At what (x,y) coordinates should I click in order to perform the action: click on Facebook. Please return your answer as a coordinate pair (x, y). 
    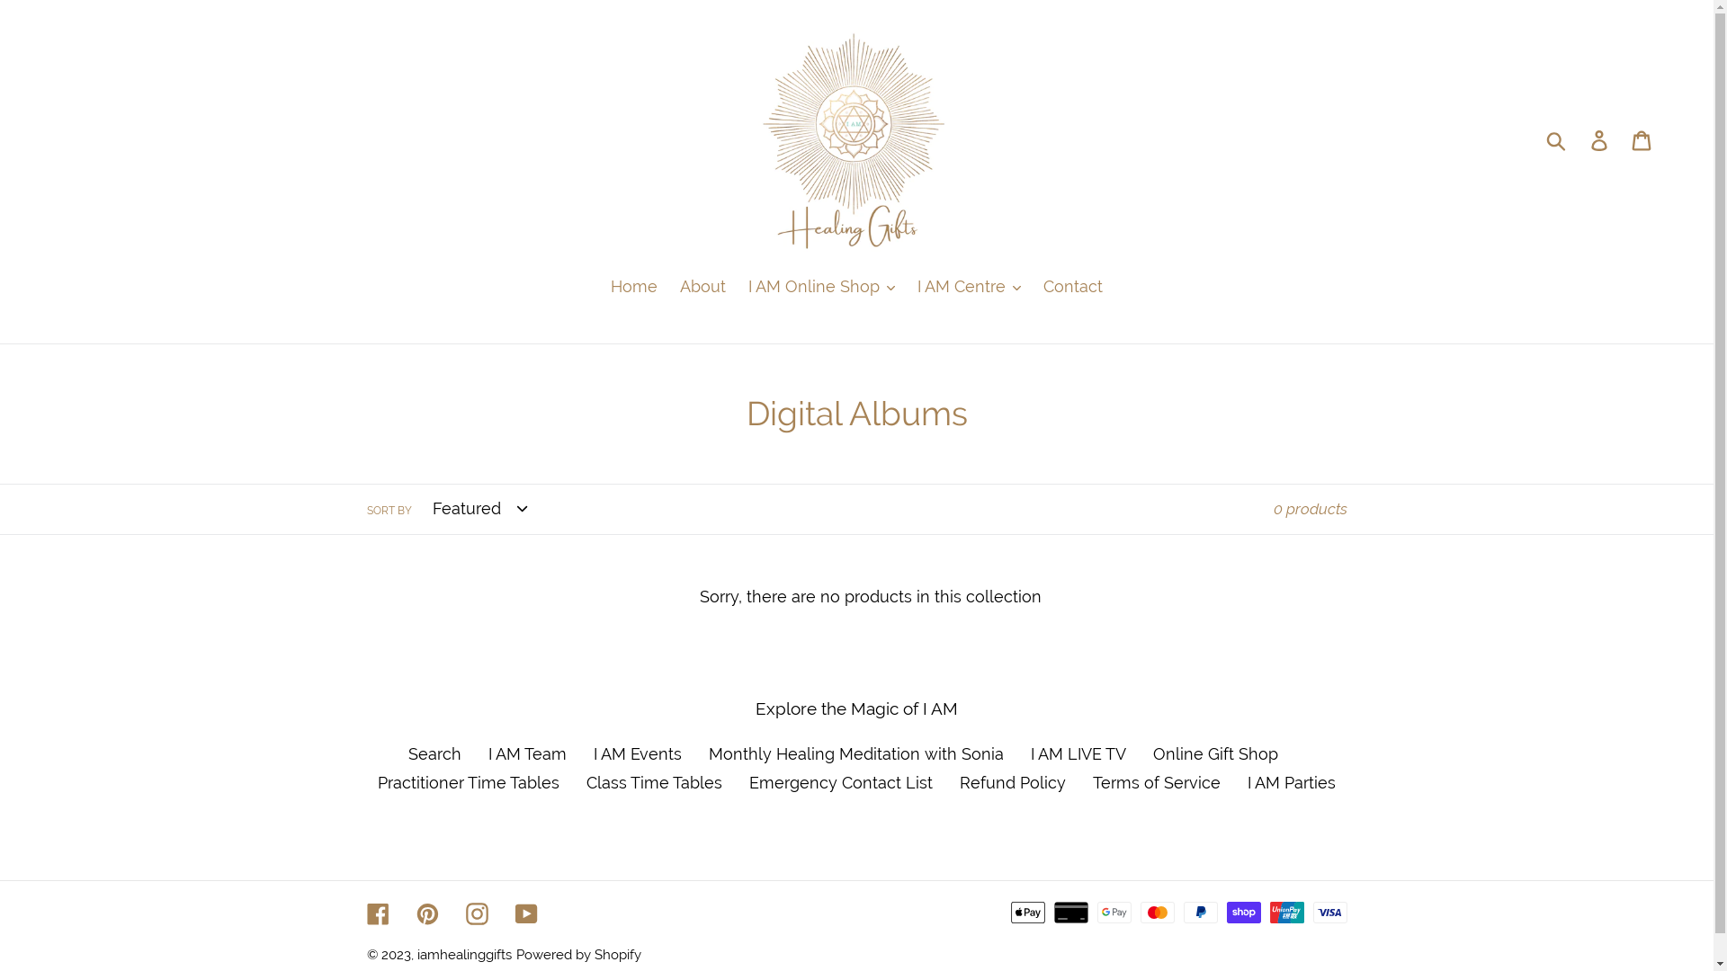
    Looking at the image, I should click on (378, 913).